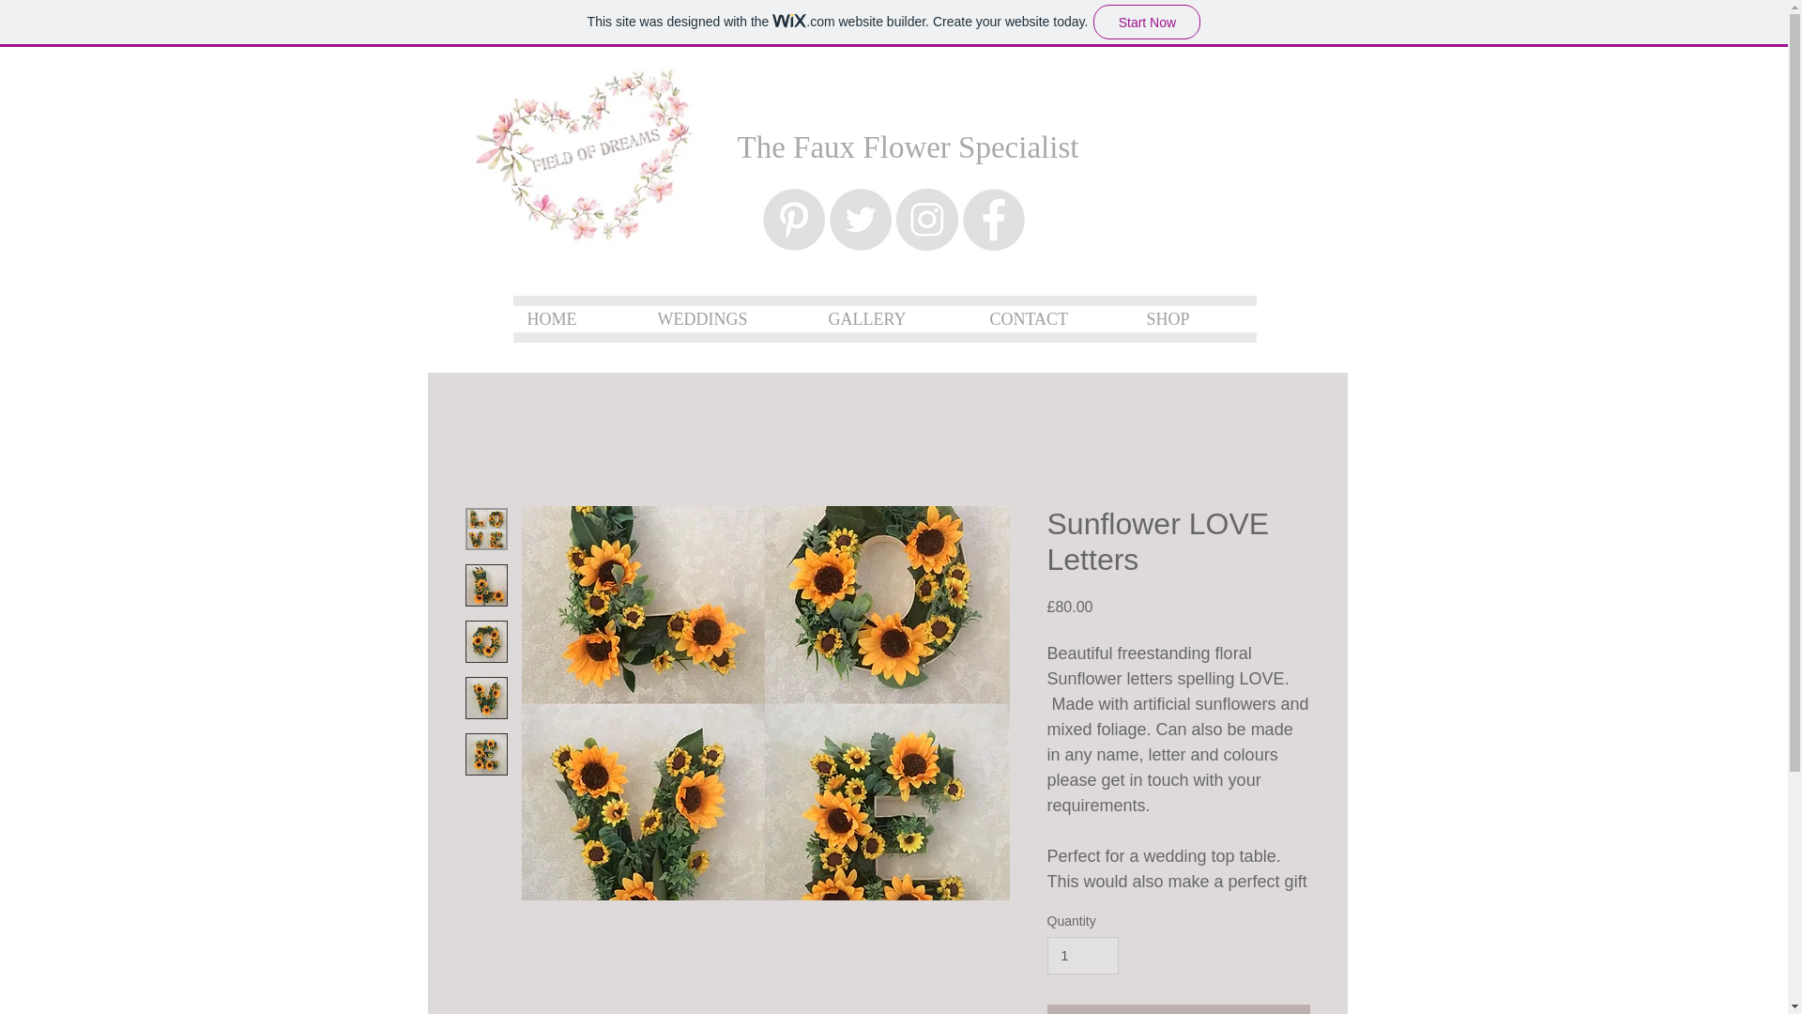  I want to click on CONTACT, so click(1055, 319).